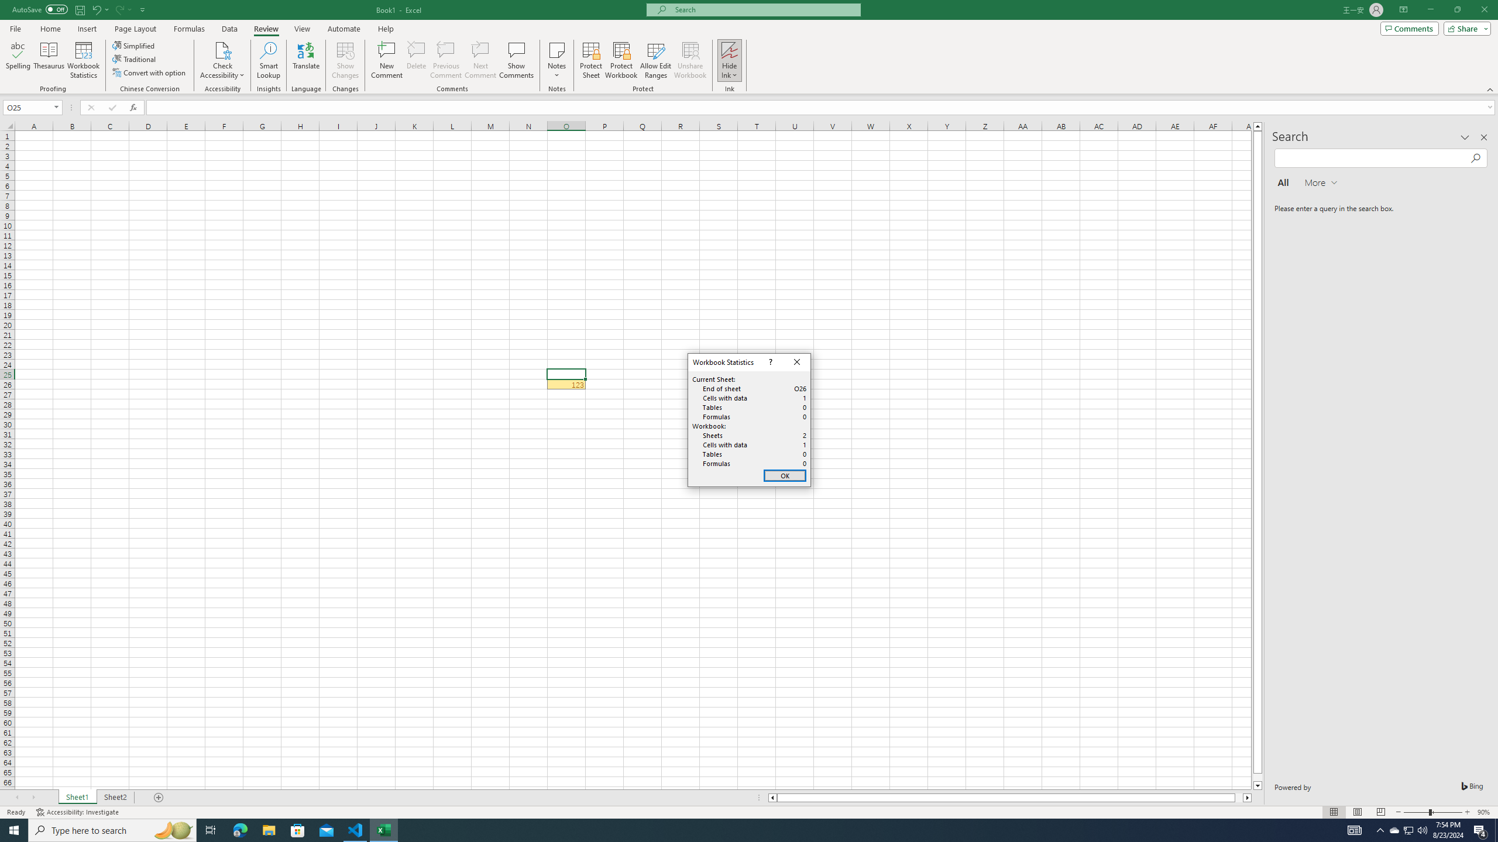  Describe the element at coordinates (78, 812) in the screenshot. I see `Accessibility Checker Accessibility: Investigate` at that location.